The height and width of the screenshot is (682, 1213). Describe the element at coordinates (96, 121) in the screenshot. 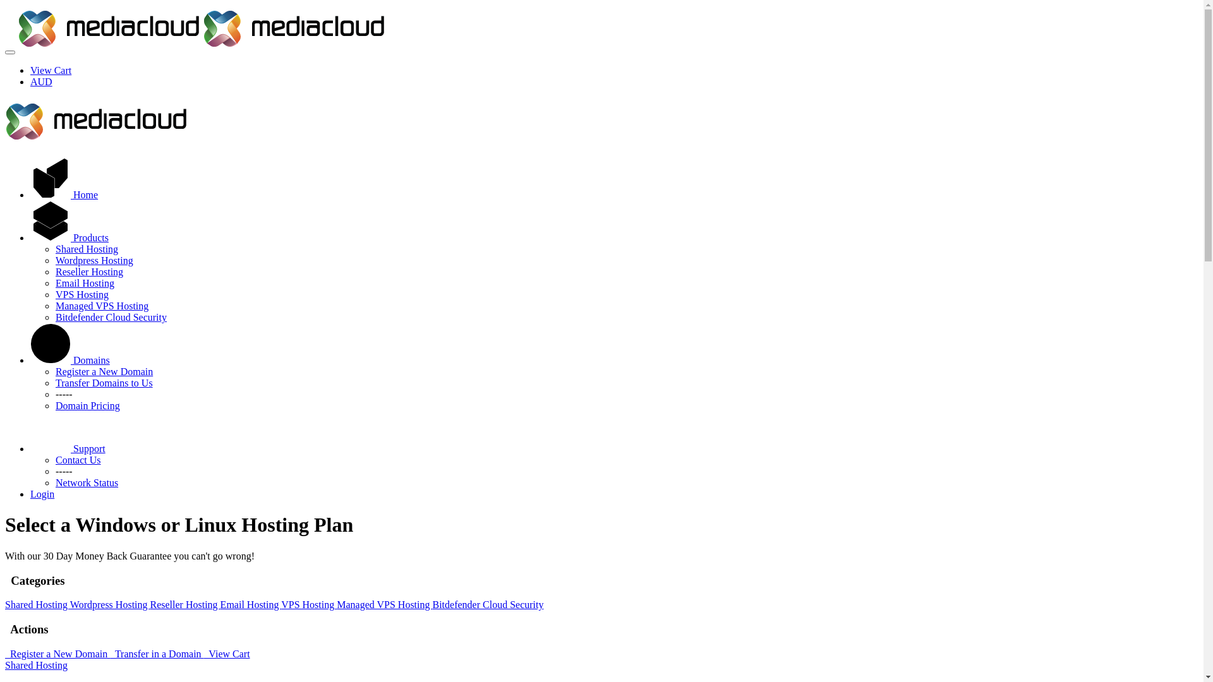

I see `MediaCloud` at that location.